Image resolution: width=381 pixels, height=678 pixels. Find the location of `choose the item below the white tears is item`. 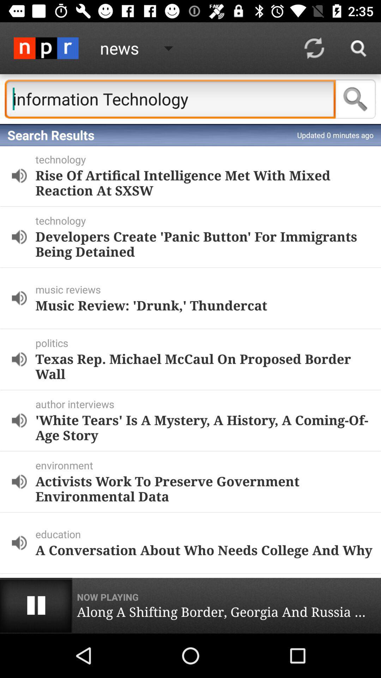

choose the item below the white tears is item is located at coordinates (207, 465).